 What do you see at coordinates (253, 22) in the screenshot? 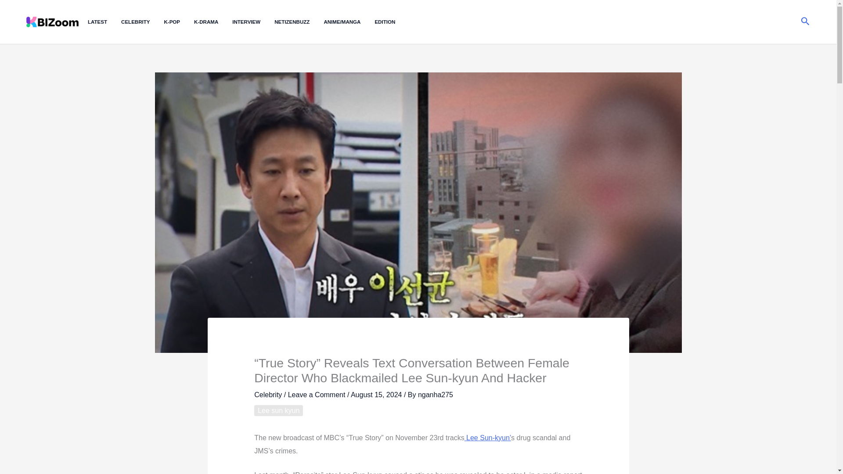
I see `INTERVIEW` at bounding box center [253, 22].